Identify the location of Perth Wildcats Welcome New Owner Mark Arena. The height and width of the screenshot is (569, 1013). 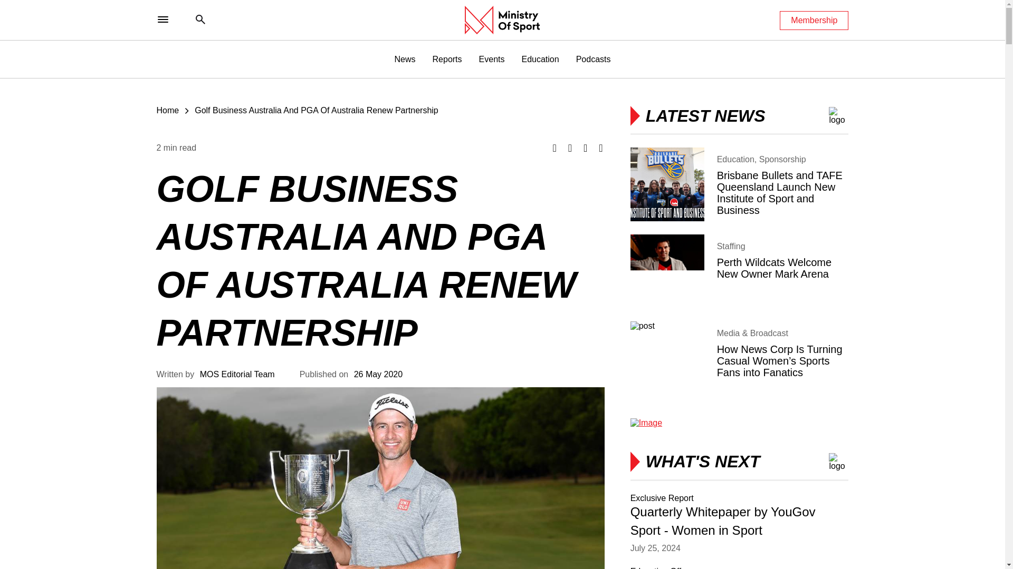
(739, 271).